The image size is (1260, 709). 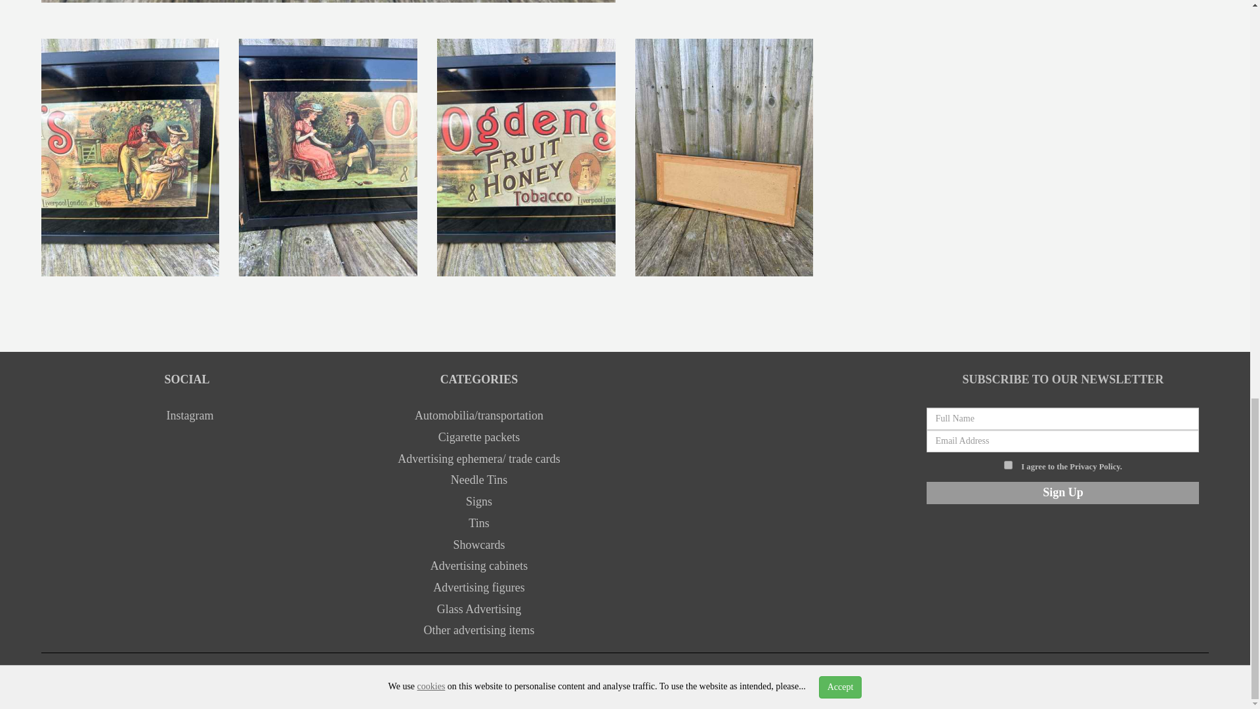 What do you see at coordinates (188, 415) in the screenshot?
I see `  Instagram` at bounding box center [188, 415].